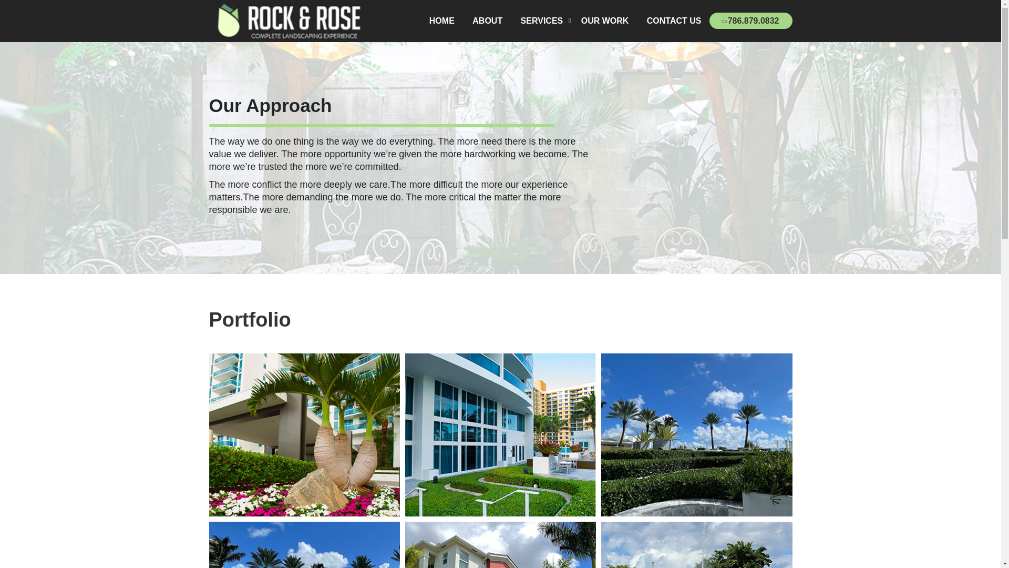 The height and width of the screenshot is (568, 1009). I want to click on SERVICES, so click(541, 21).